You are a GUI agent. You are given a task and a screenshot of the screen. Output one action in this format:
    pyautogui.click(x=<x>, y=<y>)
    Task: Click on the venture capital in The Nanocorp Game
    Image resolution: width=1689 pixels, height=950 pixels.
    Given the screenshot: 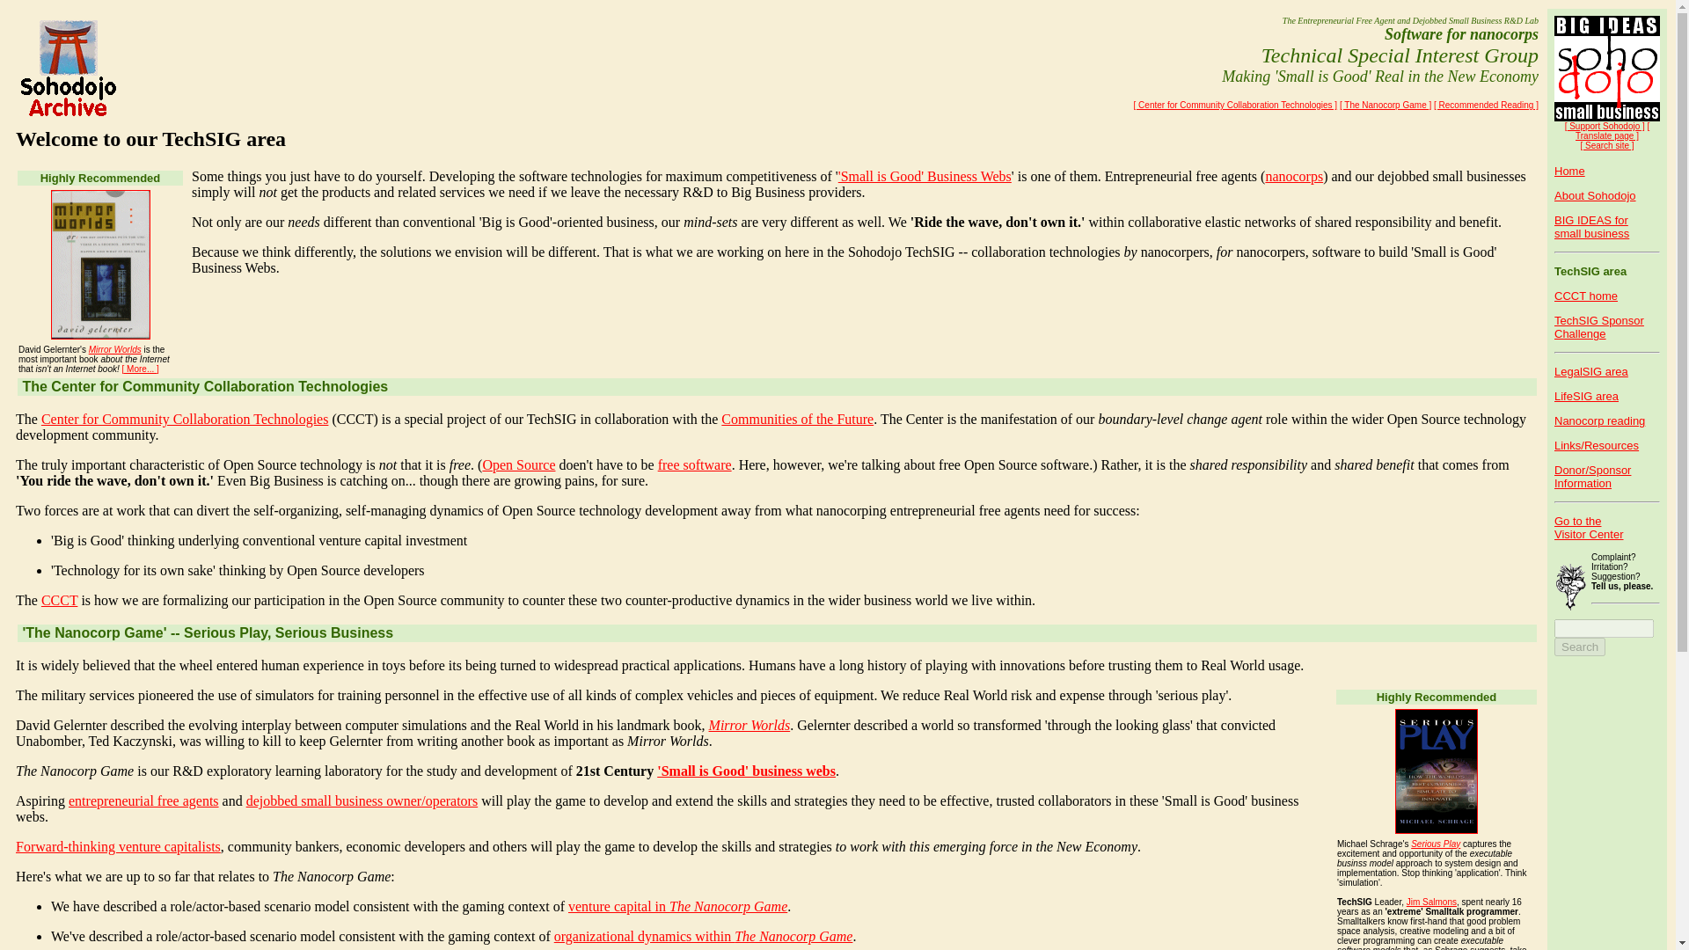 What is the action you would take?
    pyautogui.click(x=677, y=906)
    